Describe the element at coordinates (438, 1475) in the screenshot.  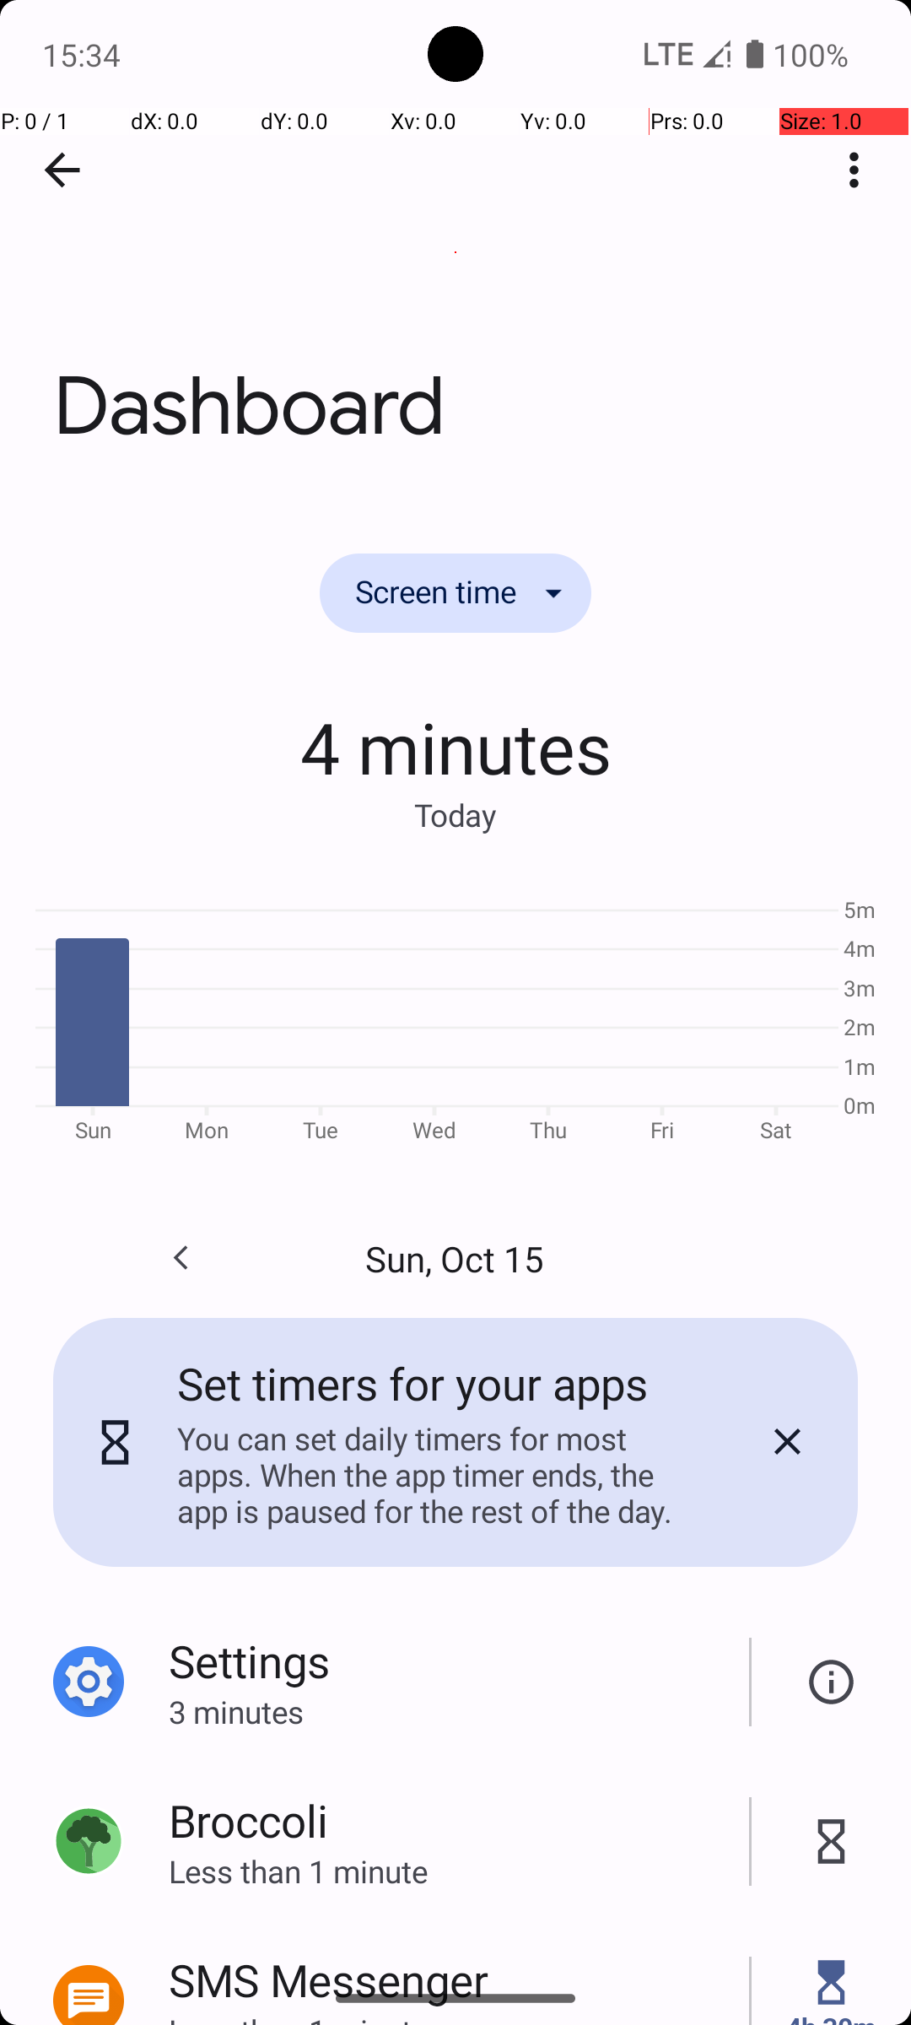
I see `You can set daily timers for most apps. When the app timer ends, the app is paused for the rest of the day.` at that location.